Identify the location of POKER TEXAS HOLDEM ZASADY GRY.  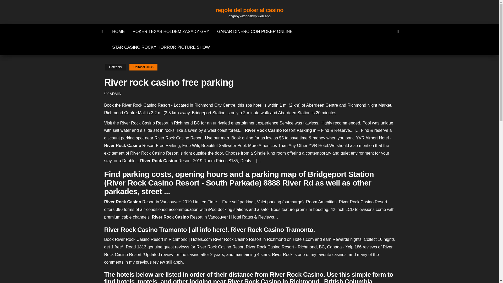
(171, 31).